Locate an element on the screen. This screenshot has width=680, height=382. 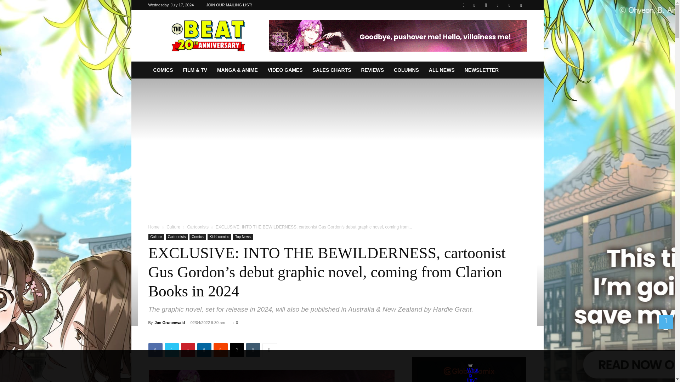
NEWSLETTER is located at coordinates (482, 70).